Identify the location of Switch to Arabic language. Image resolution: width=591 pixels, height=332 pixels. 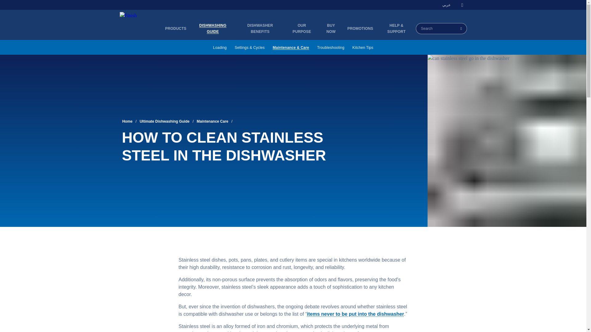
(446, 5).